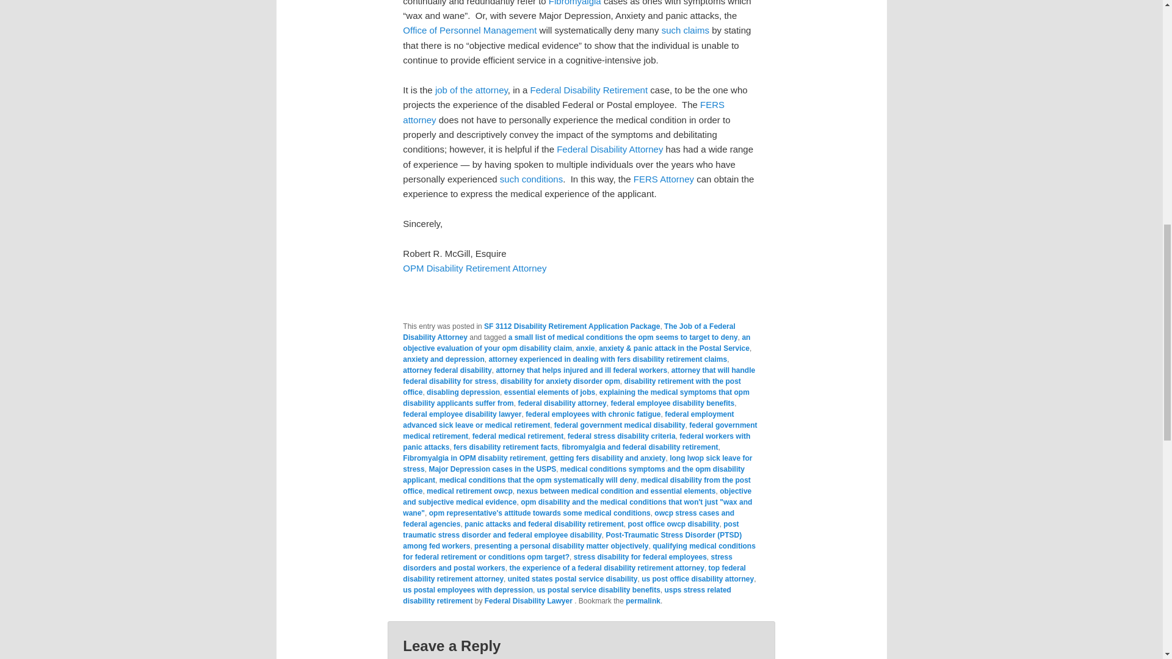 This screenshot has width=1172, height=659. What do you see at coordinates (563, 112) in the screenshot?
I see `FERS attorney` at bounding box center [563, 112].